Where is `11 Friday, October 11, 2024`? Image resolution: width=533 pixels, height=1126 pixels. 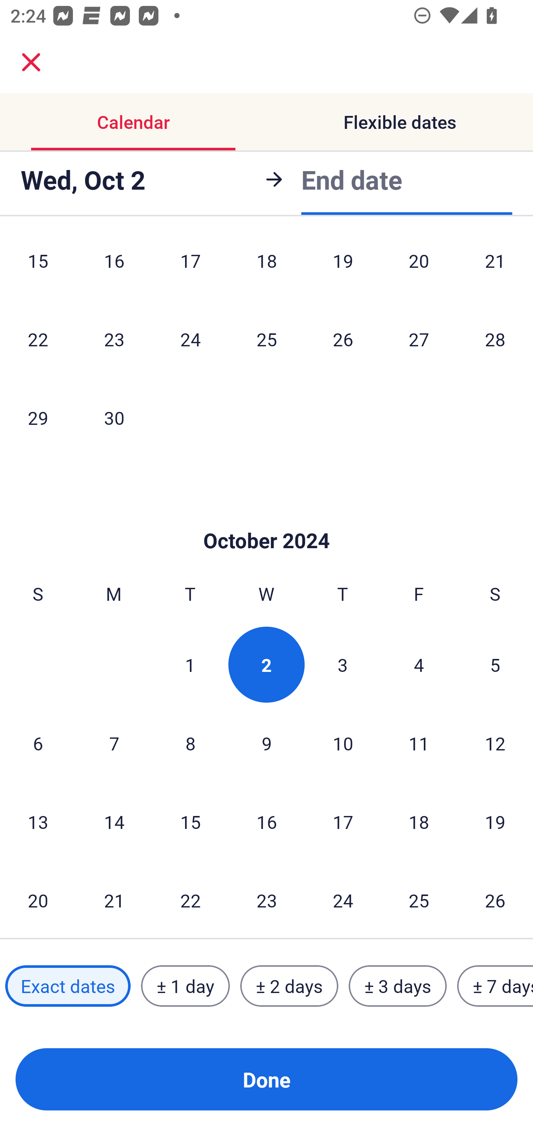 11 Friday, October 11, 2024 is located at coordinates (419, 743).